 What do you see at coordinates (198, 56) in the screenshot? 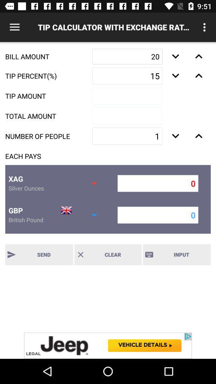
I see `go next` at bounding box center [198, 56].